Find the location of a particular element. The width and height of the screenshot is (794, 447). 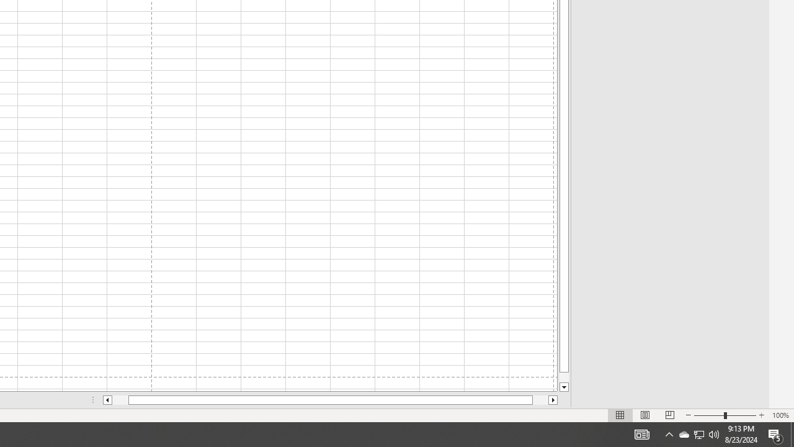

Page left is located at coordinates (120, 400).